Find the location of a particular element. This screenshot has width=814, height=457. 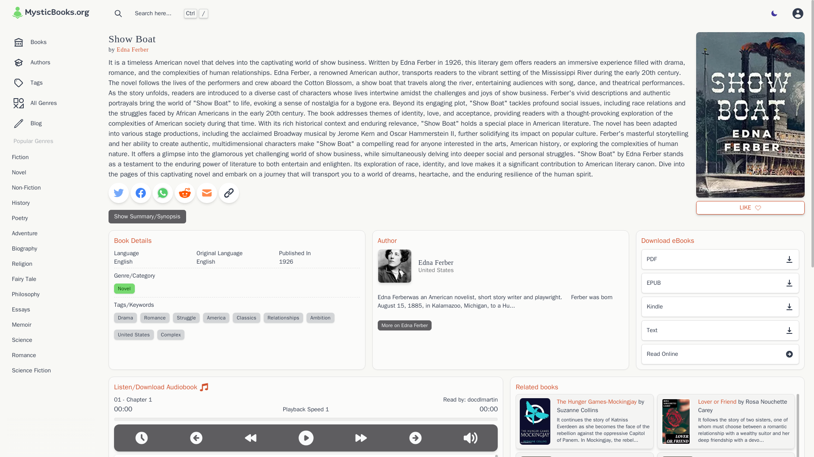

Romance is located at coordinates (154, 317).